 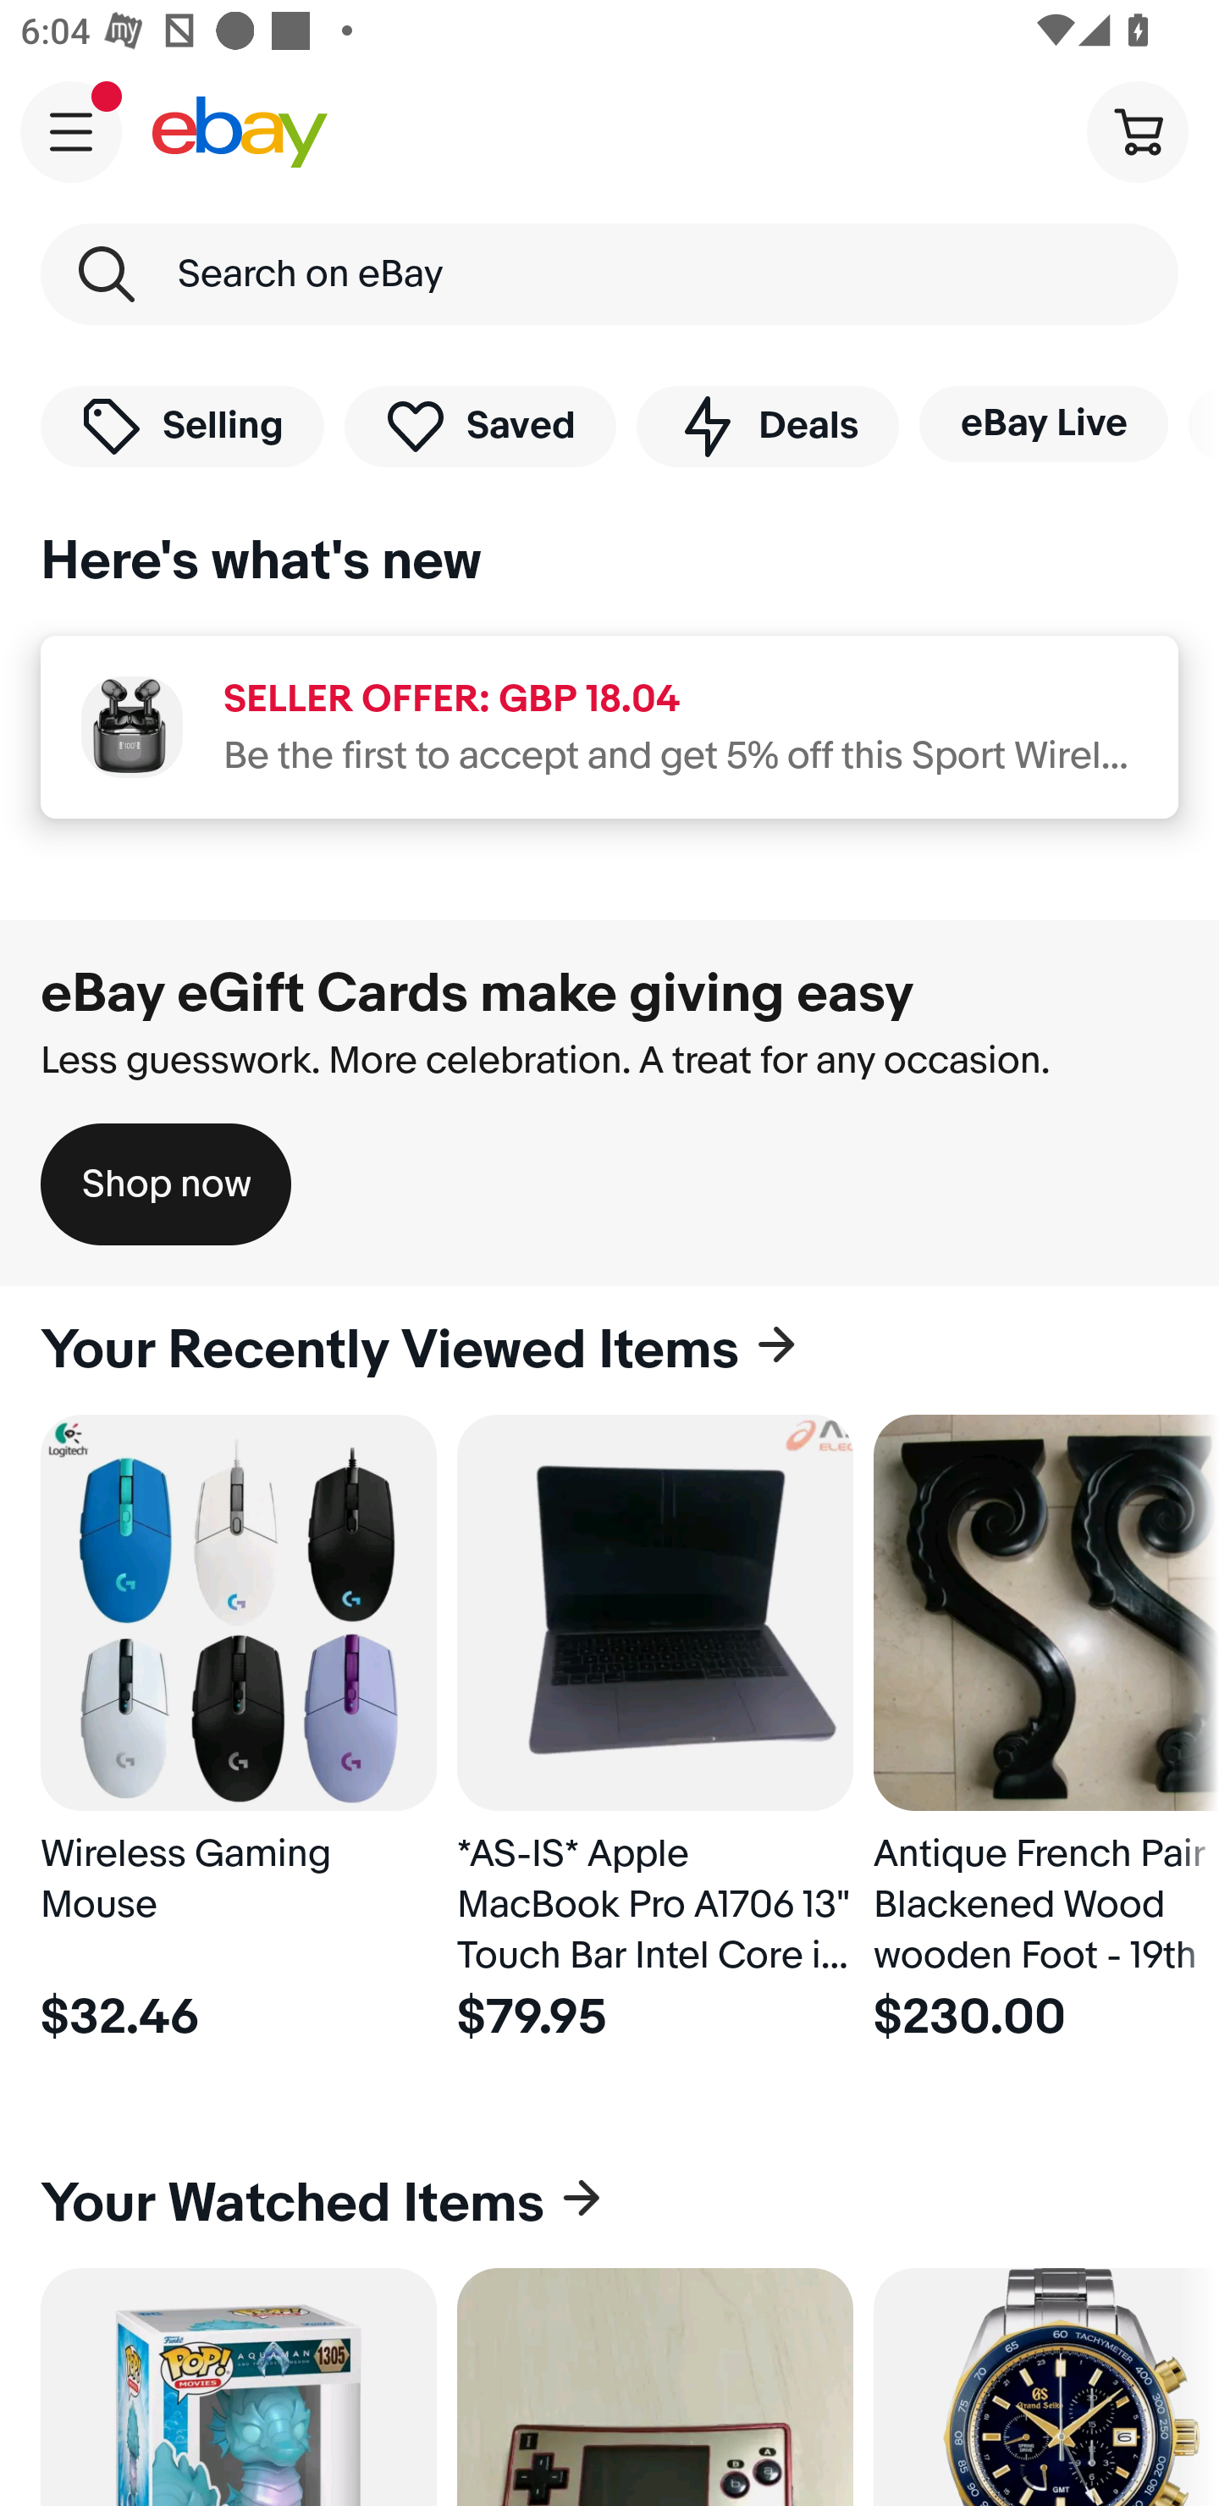 What do you see at coordinates (477, 993) in the screenshot?
I see `eBay eGift Cards make giving easy` at bounding box center [477, 993].